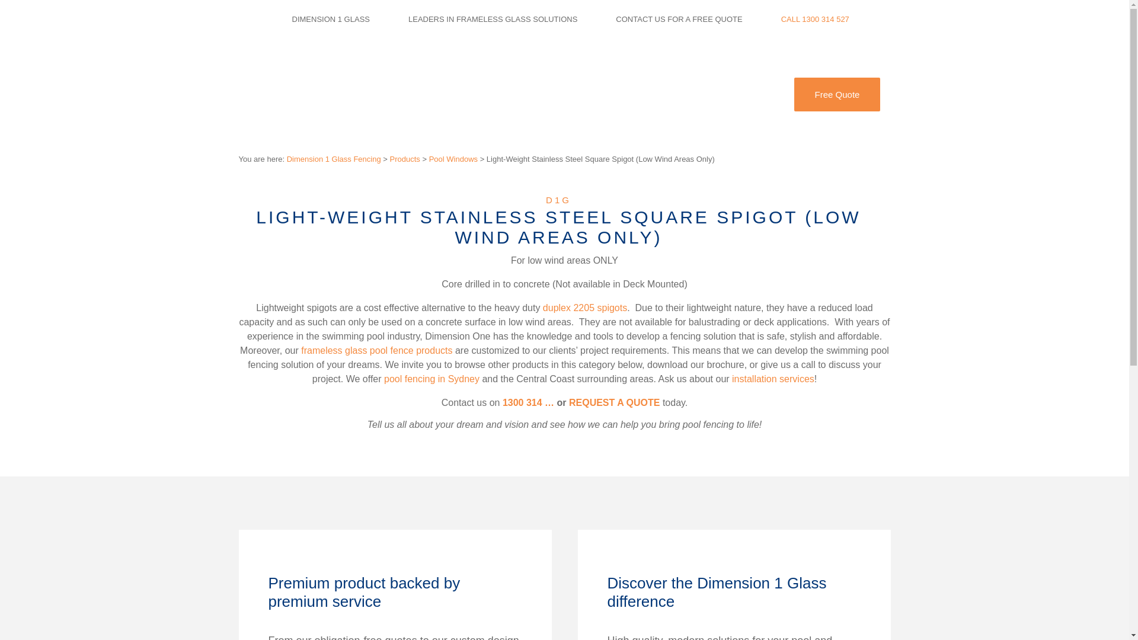 This screenshot has width=1138, height=640. Describe the element at coordinates (440, 95) in the screenshot. I see `Products` at that location.